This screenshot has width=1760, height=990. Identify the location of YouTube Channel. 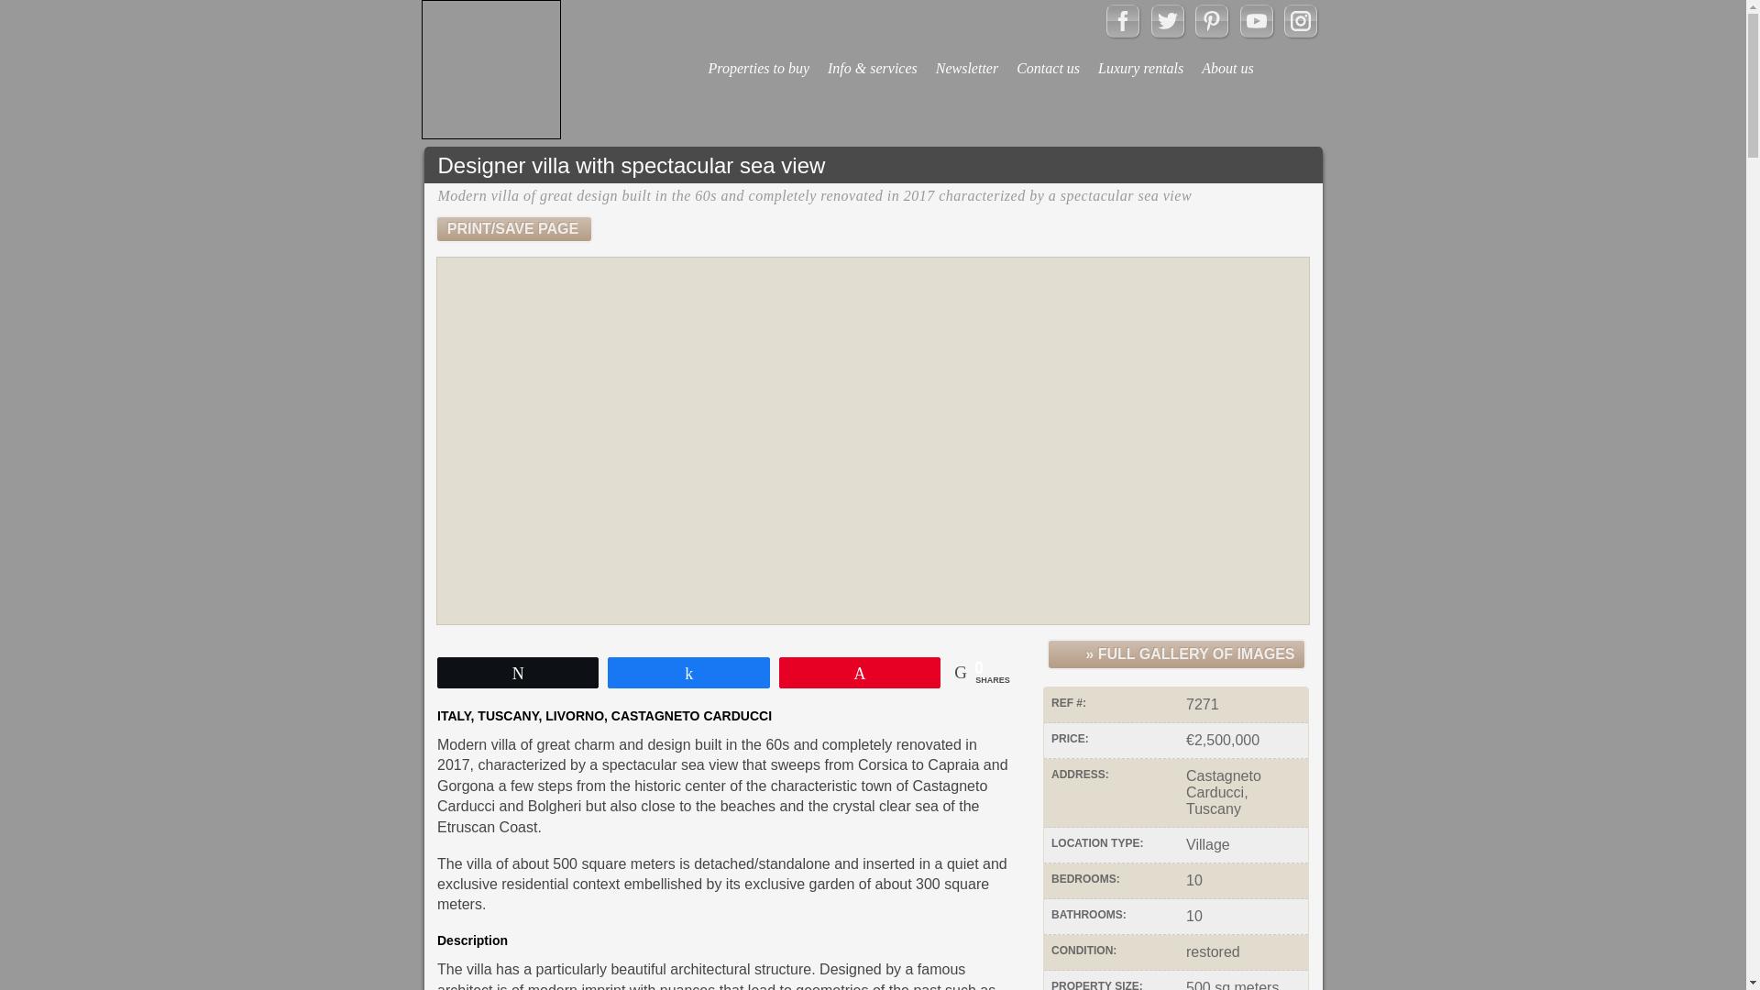
(1256, 33).